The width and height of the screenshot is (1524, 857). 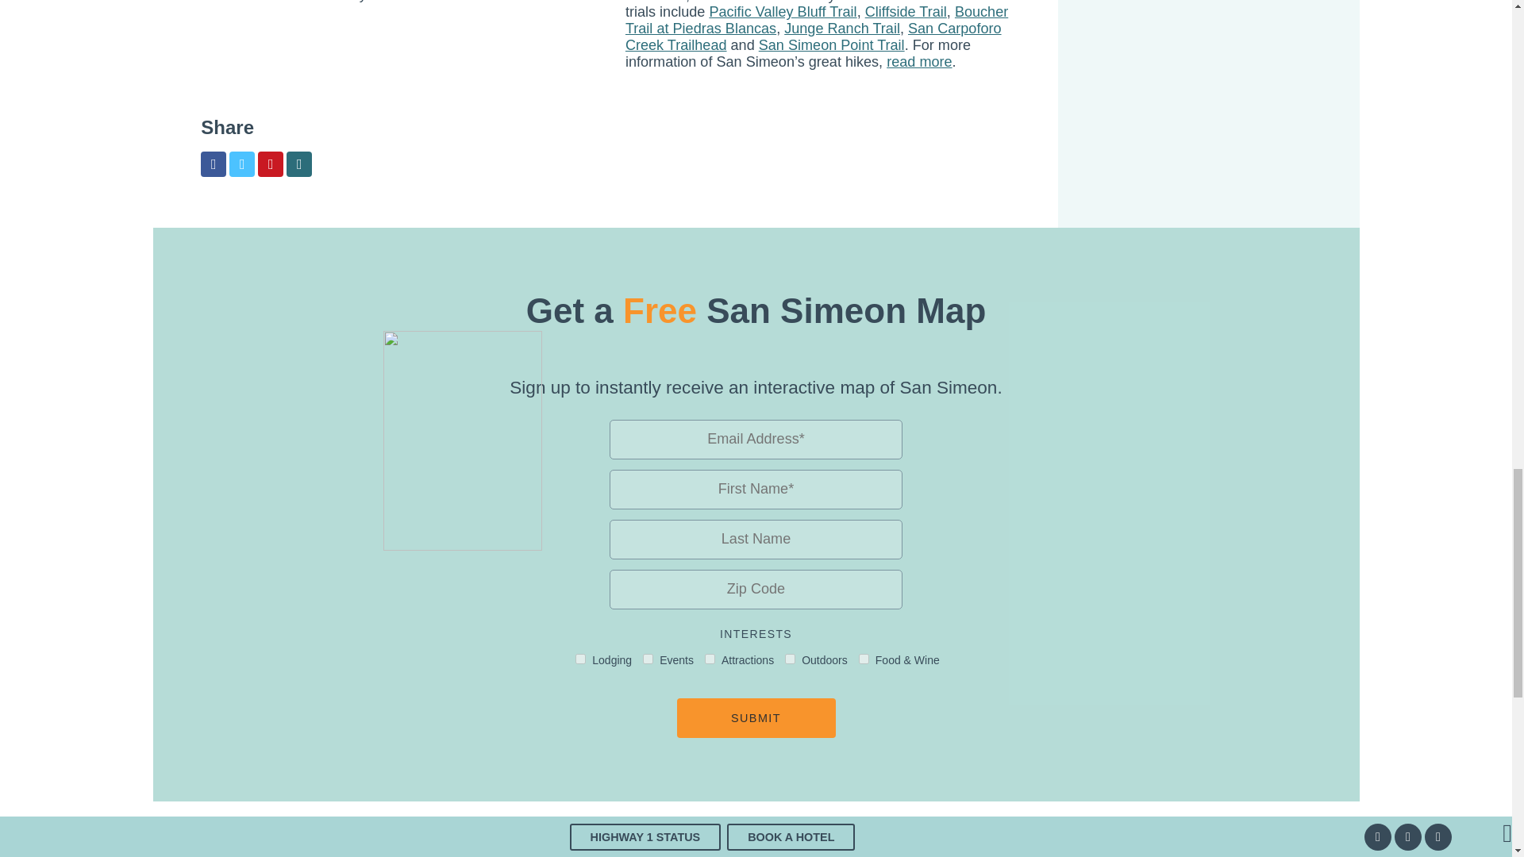 I want to click on Lodging, so click(x=580, y=659).